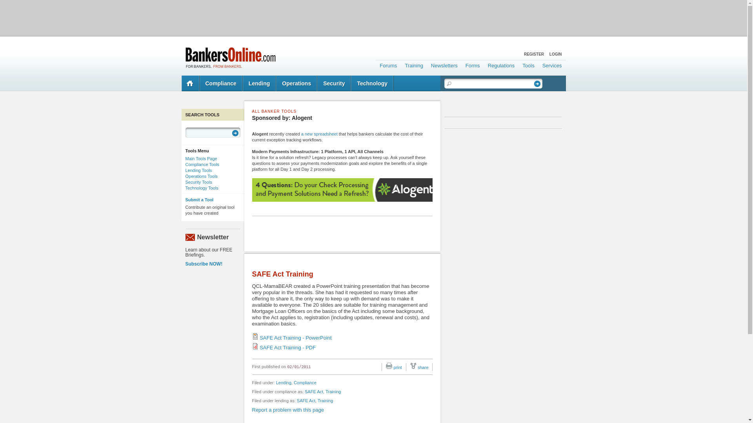 This screenshot has height=423, width=753. I want to click on Search, so click(537, 84).